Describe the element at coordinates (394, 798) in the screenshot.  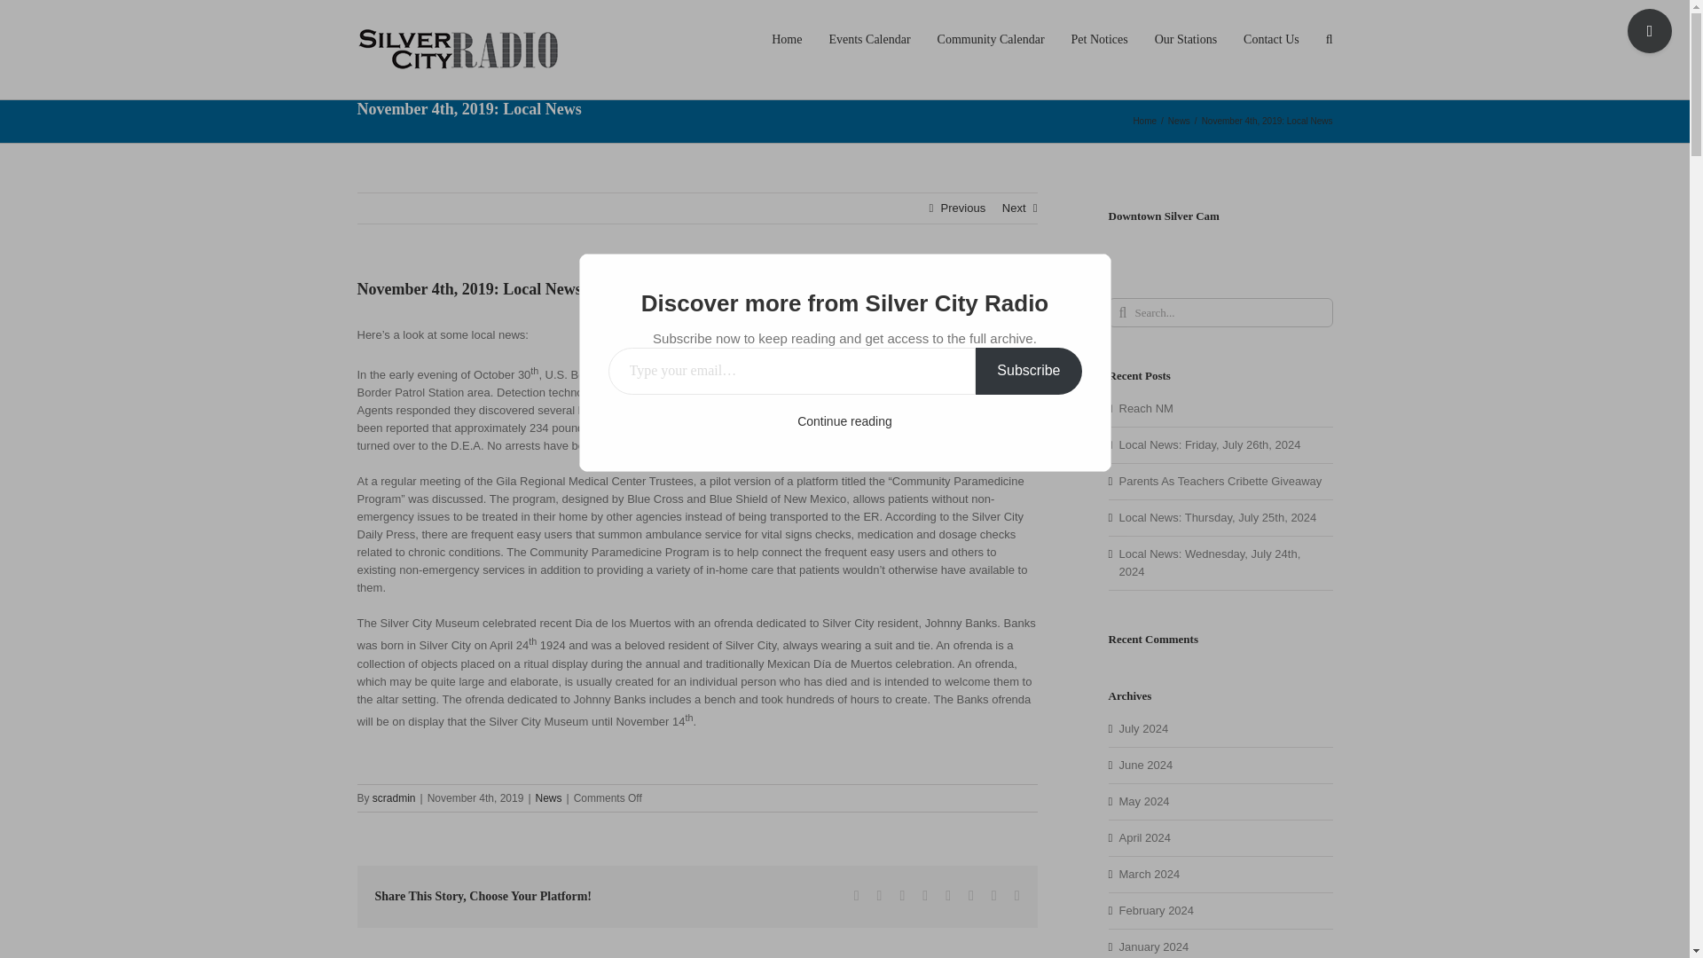
I see `scradmin` at that location.